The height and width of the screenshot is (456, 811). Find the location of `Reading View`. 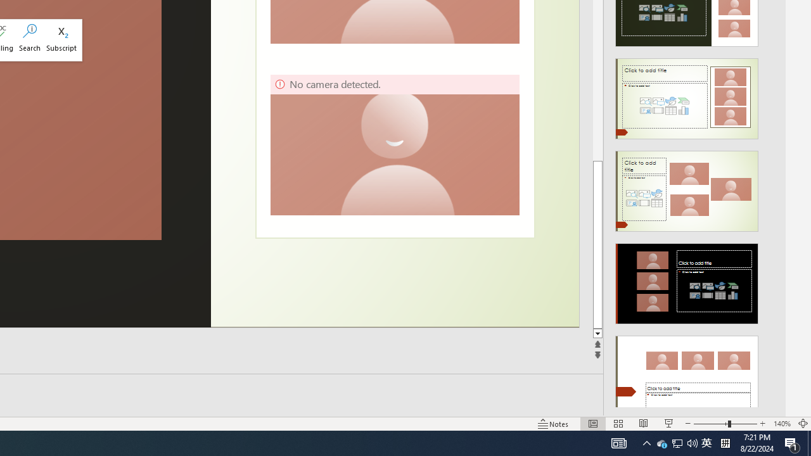

Reading View is located at coordinates (643, 423).